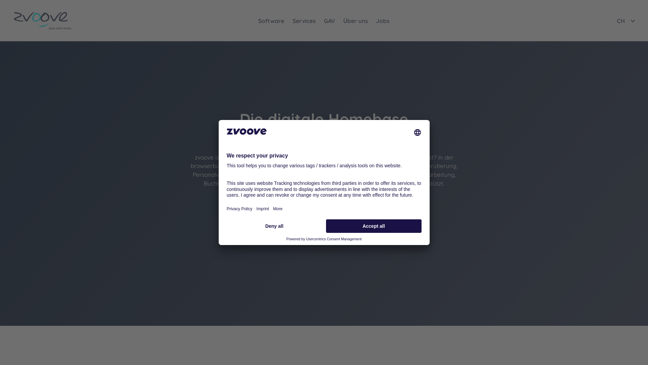 The width and height of the screenshot is (648, 365). Describe the element at coordinates (329, 21) in the screenshot. I see `GAV` at that location.